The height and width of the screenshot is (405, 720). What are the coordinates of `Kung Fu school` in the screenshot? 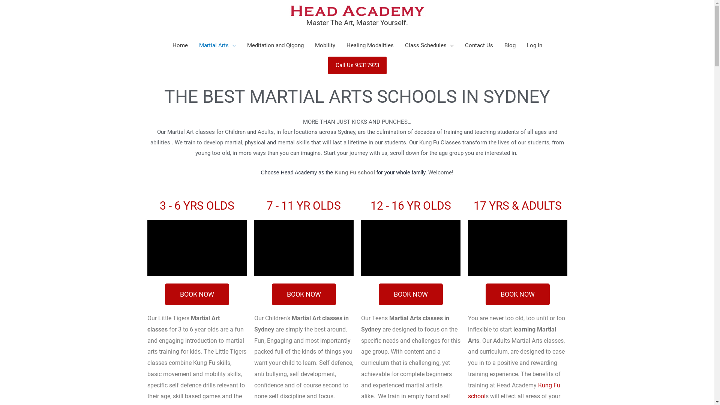 It's located at (514, 391).